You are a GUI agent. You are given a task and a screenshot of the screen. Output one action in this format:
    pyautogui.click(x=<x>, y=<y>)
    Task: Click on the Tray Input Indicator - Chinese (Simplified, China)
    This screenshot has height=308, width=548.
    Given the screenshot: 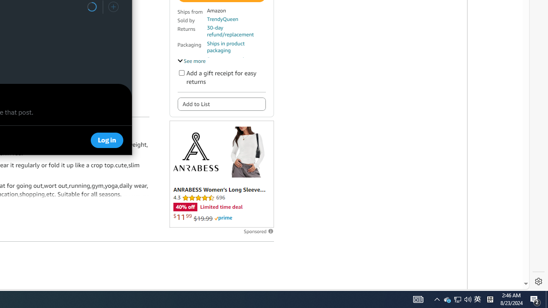 What is the action you would take?
    pyautogui.click(x=418, y=299)
    